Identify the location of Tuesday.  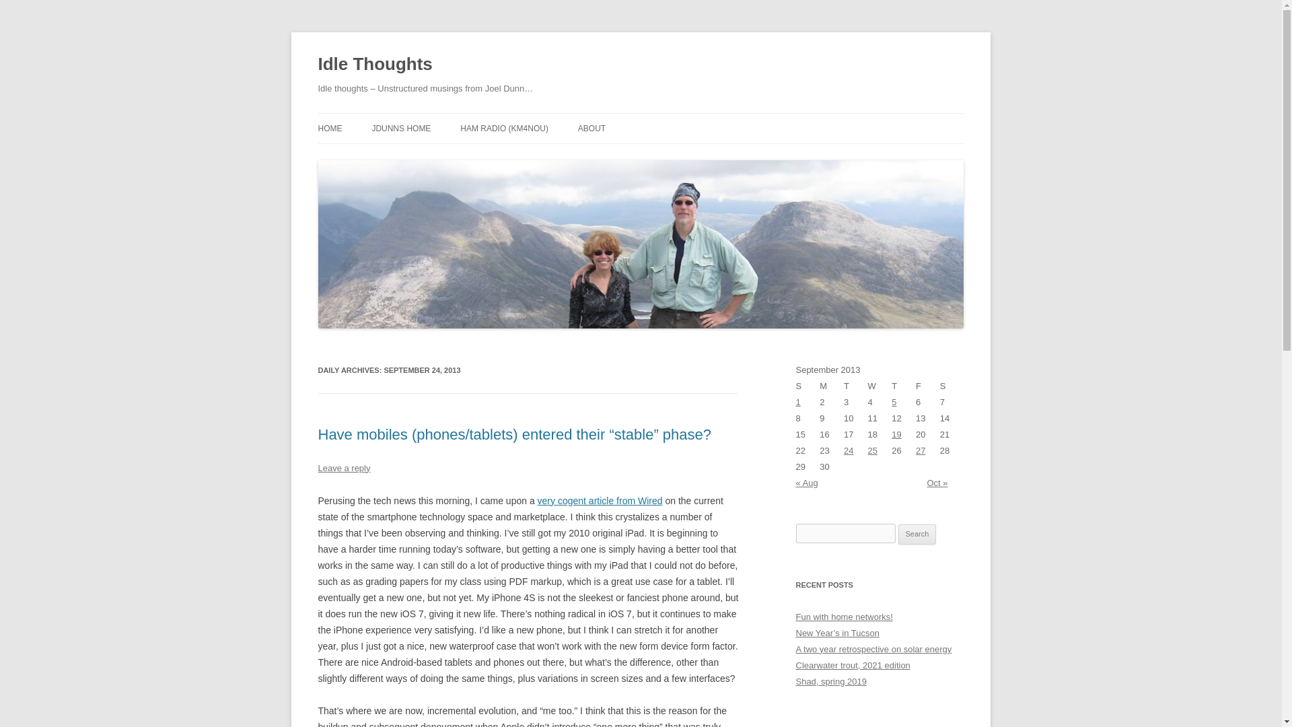
(856, 386).